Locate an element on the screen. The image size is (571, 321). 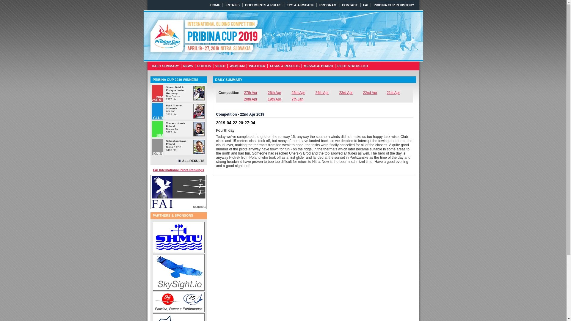
ALL RESULTS is located at coordinates (191, 160).